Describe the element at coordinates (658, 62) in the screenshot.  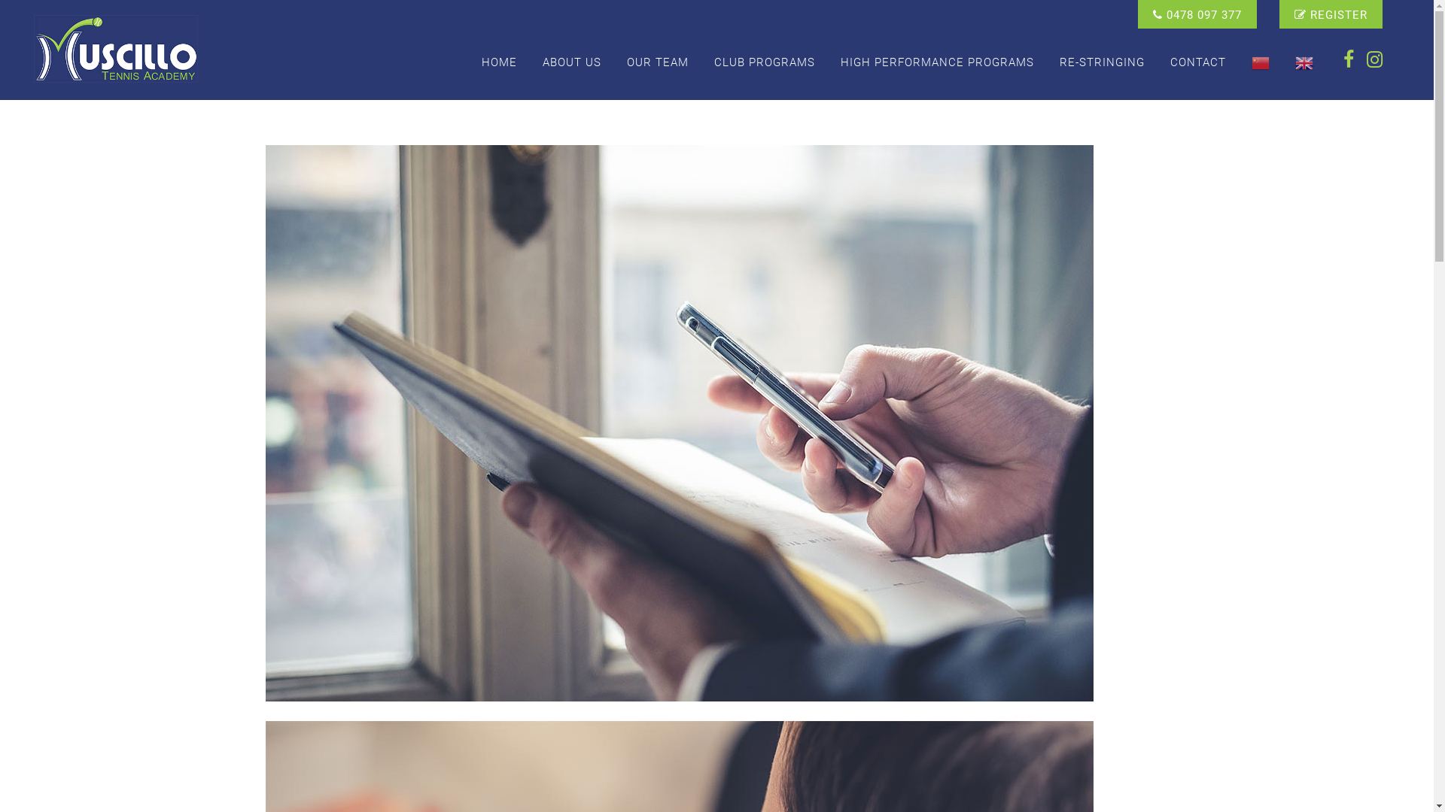
I see `OUR TEAM` at that location.